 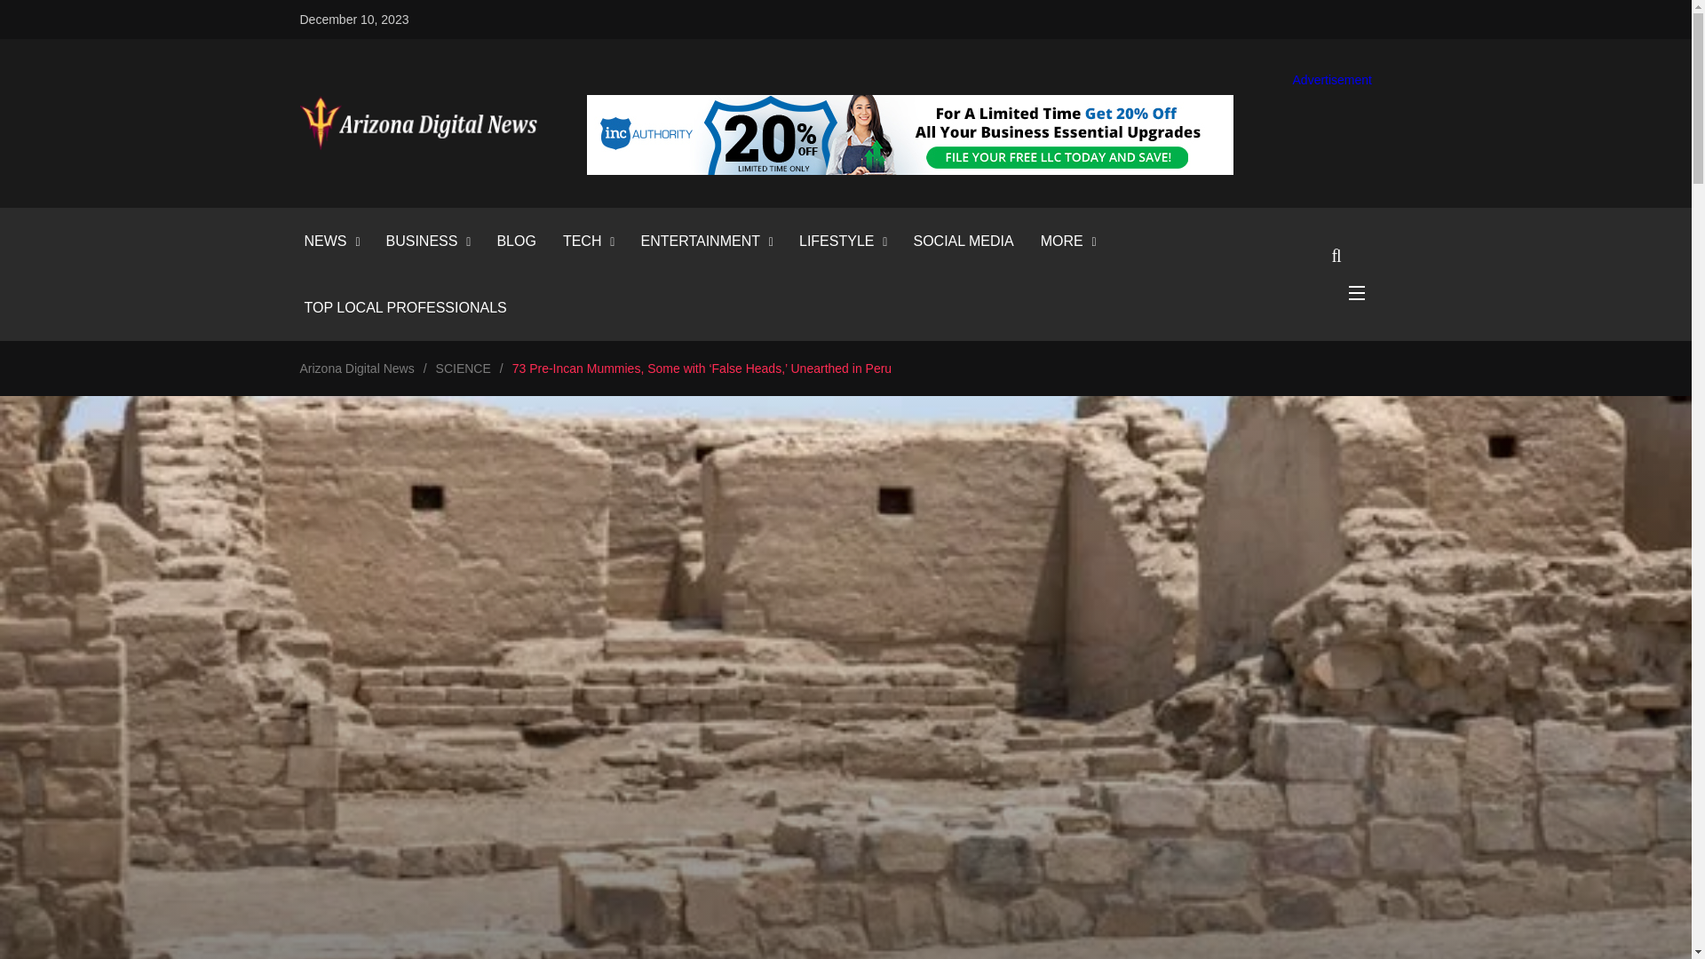 What do you see at coordinates (515, 242) in the screenshot?
I see `BLOG` at bounding box center [515, 242].